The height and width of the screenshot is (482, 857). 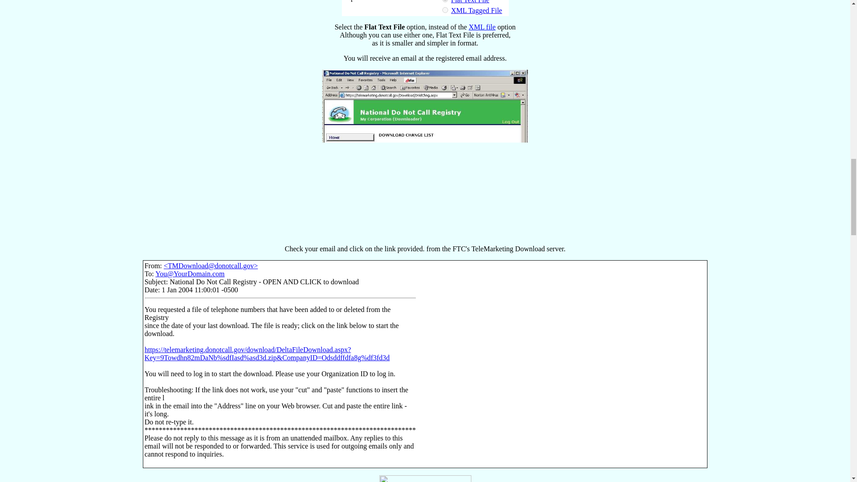 What do you see at coordinates (476, 11) in the screenshot?
I see `XML Tagged File` at bounding box center [476, 11].